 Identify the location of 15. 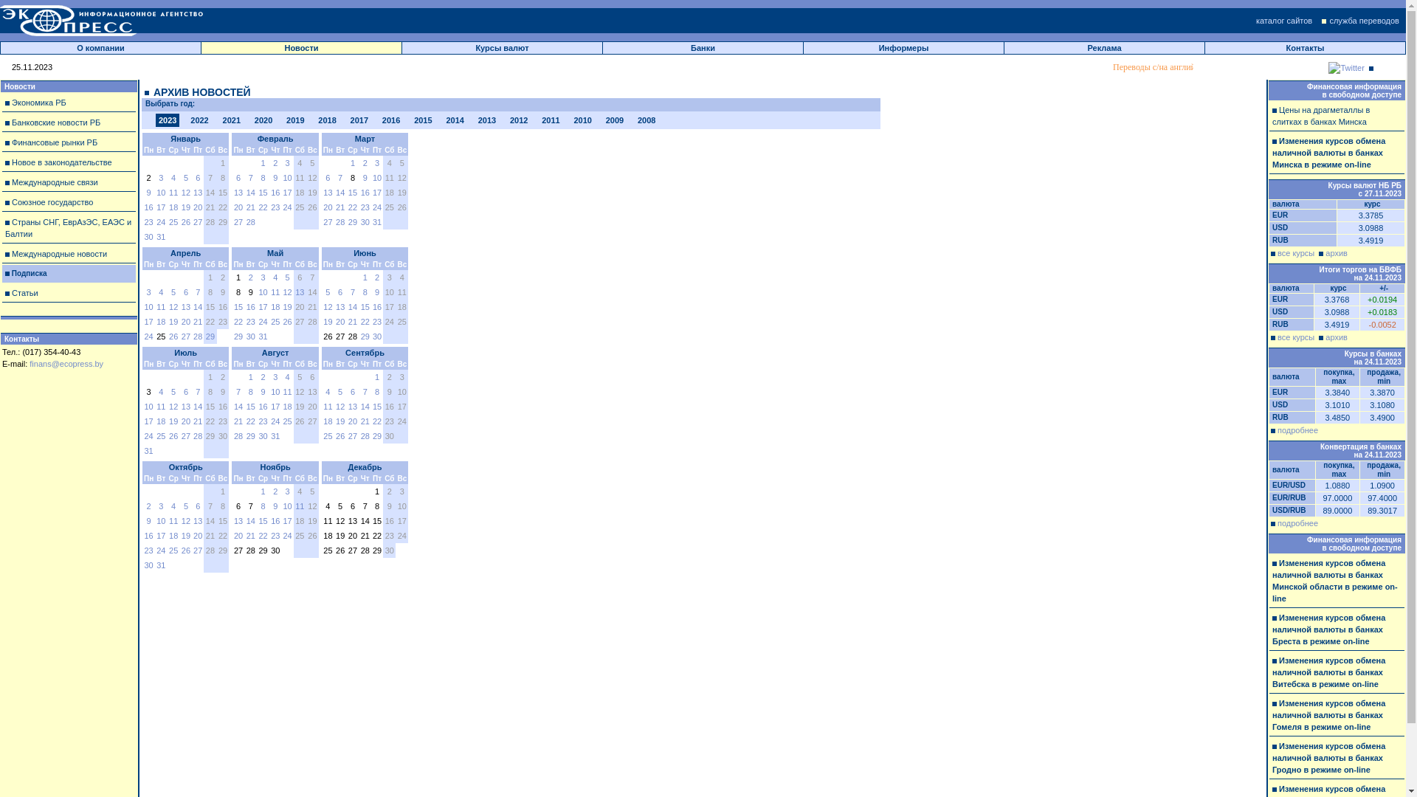
(365, 307).